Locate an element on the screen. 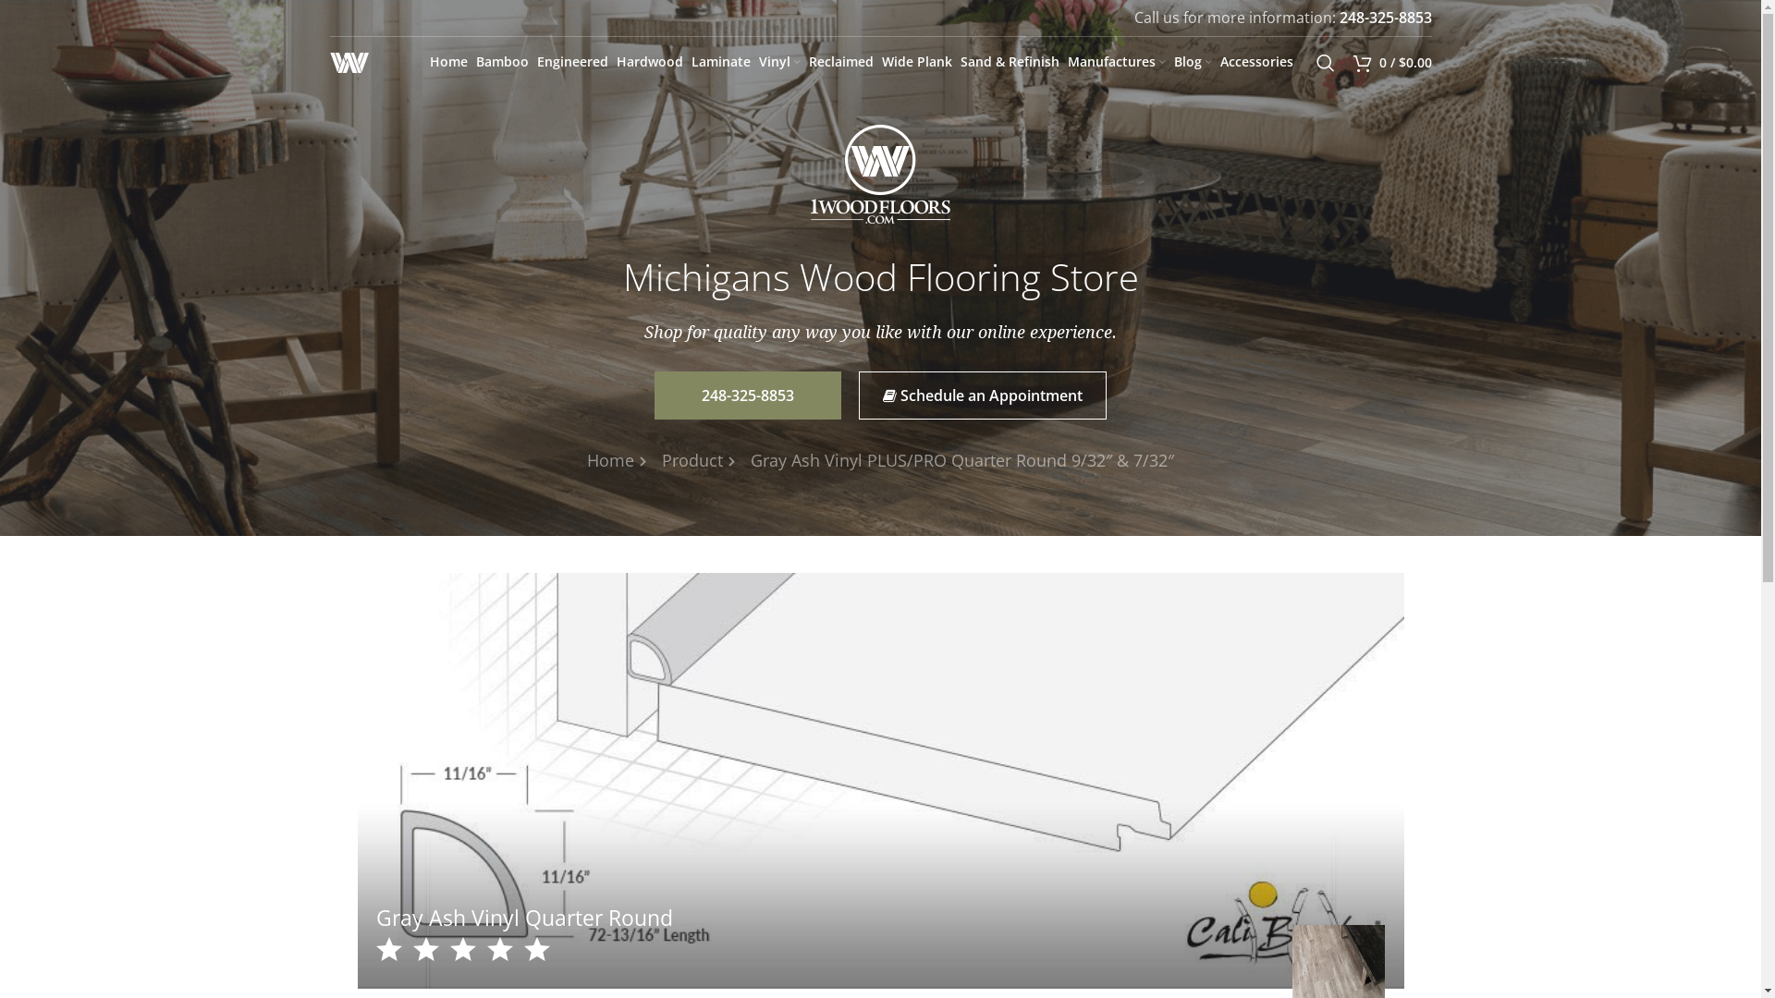 This screenshot has width=1775, height=998. Sand & Refinish is located at coordinates (1010, 63).